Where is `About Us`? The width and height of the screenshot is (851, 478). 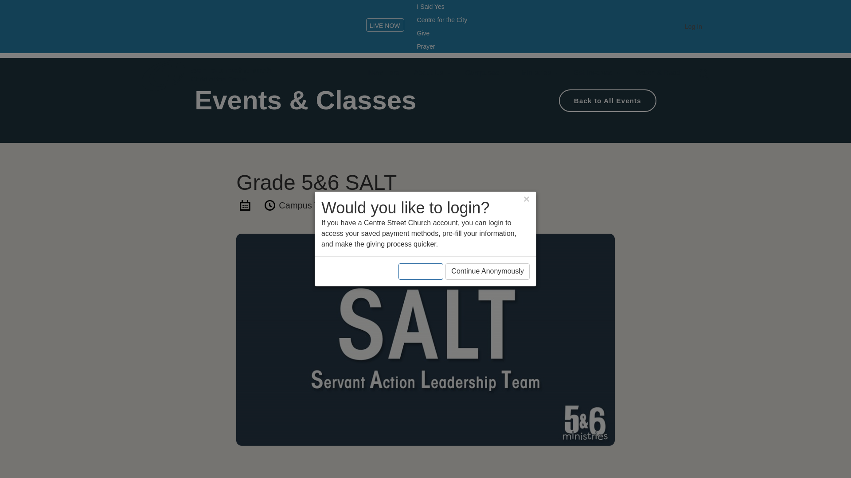 About Us is located at coordinates (432, 73).